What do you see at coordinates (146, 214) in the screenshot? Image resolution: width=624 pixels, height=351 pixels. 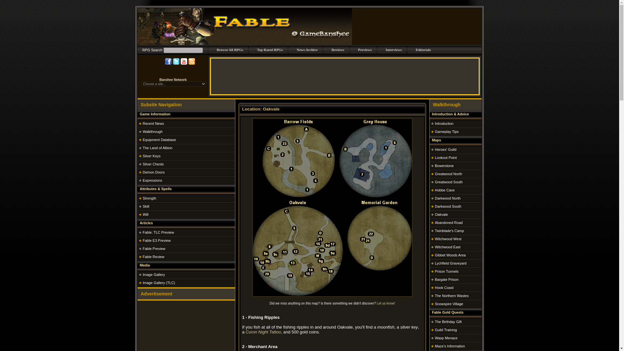 I see `Will` at bounding box center [146, 214].